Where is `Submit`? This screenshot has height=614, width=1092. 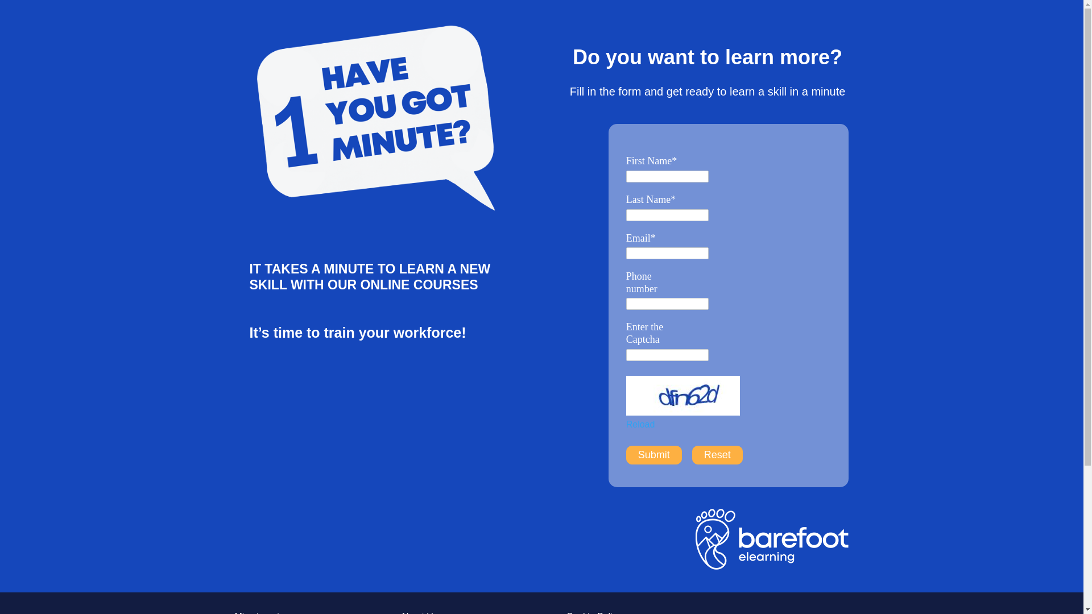
Submit is located at coordinates (653, 455).